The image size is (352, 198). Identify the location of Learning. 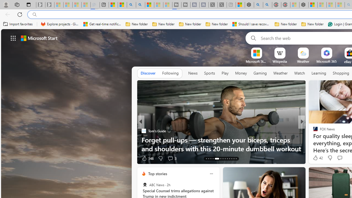
(319, 73).